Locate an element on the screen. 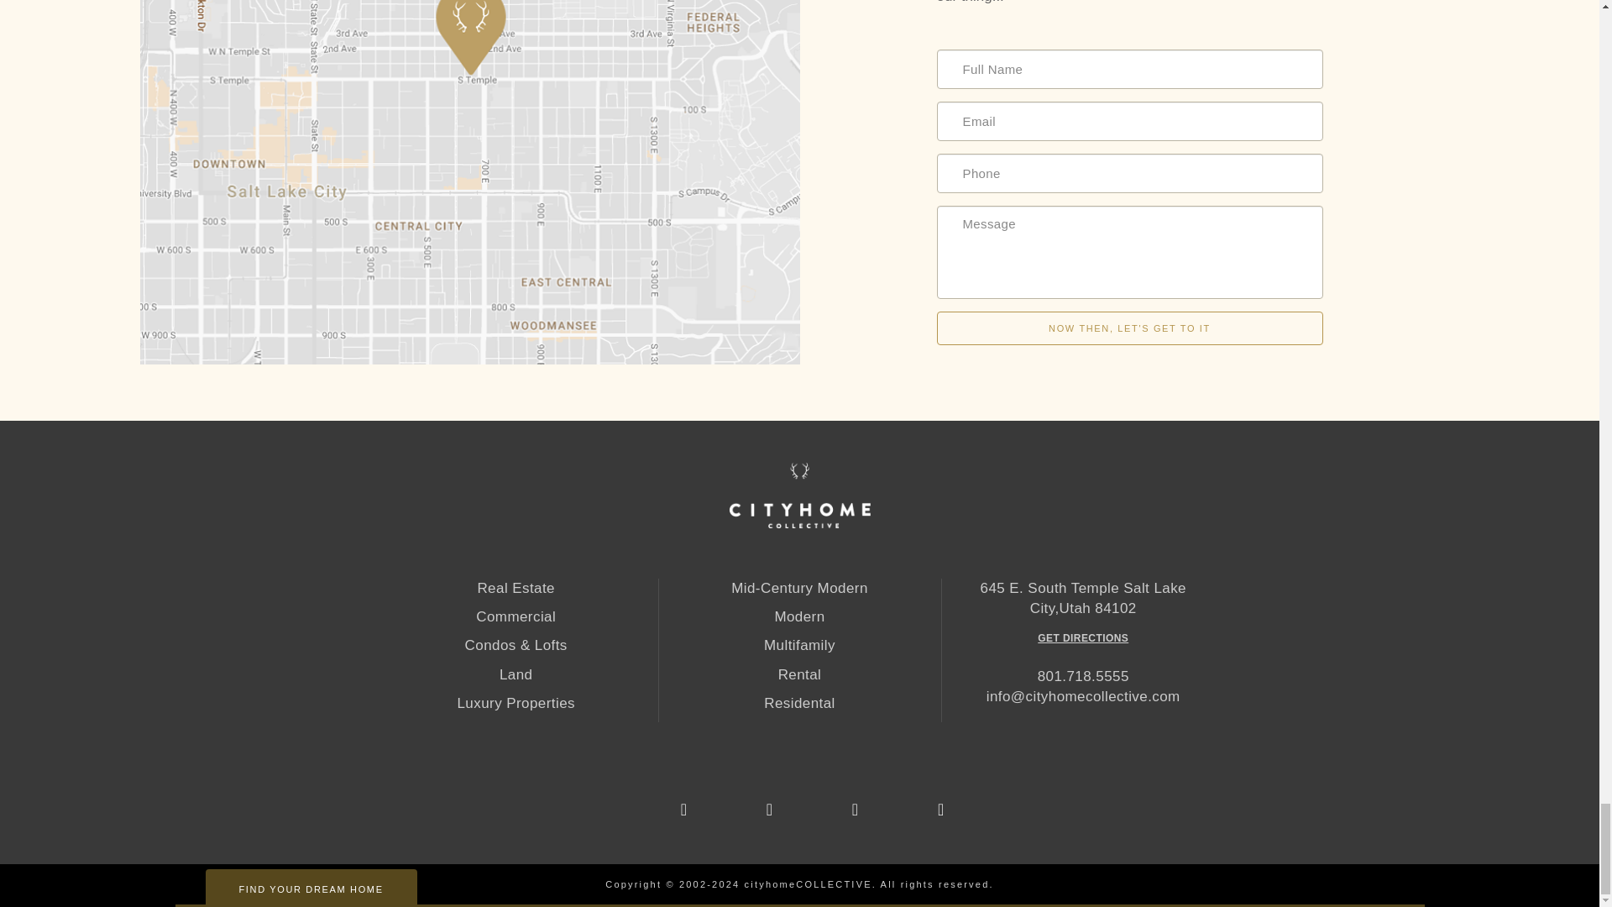 The image size is (1612, 907). NOW THEN, LET'S GET TO IT is located at coordinates (1130, 328).